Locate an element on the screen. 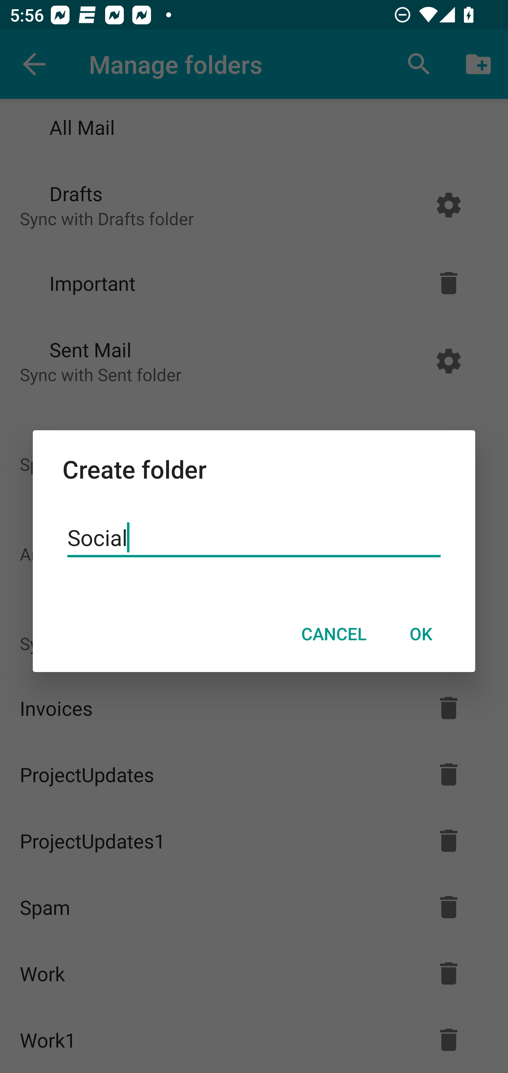  OK is located at coordinates (421, 634).